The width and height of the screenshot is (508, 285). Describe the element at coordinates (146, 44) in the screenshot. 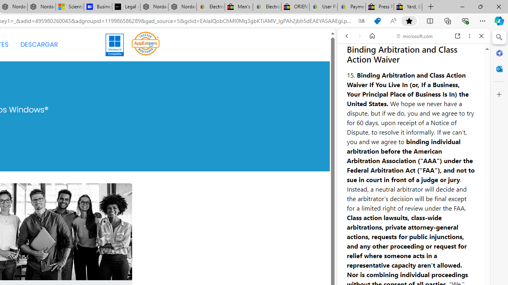

I see `App Esteem` at that location.